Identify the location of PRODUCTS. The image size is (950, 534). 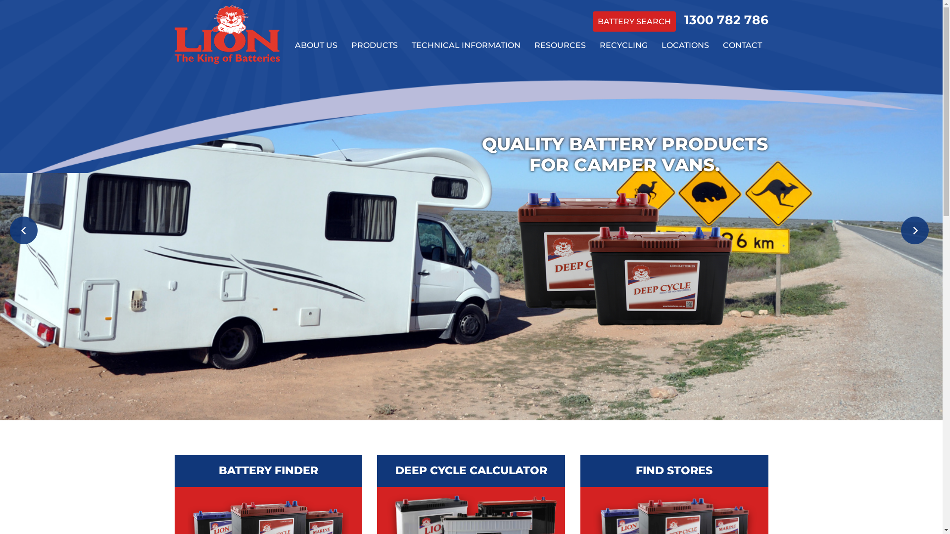
(374, 45).